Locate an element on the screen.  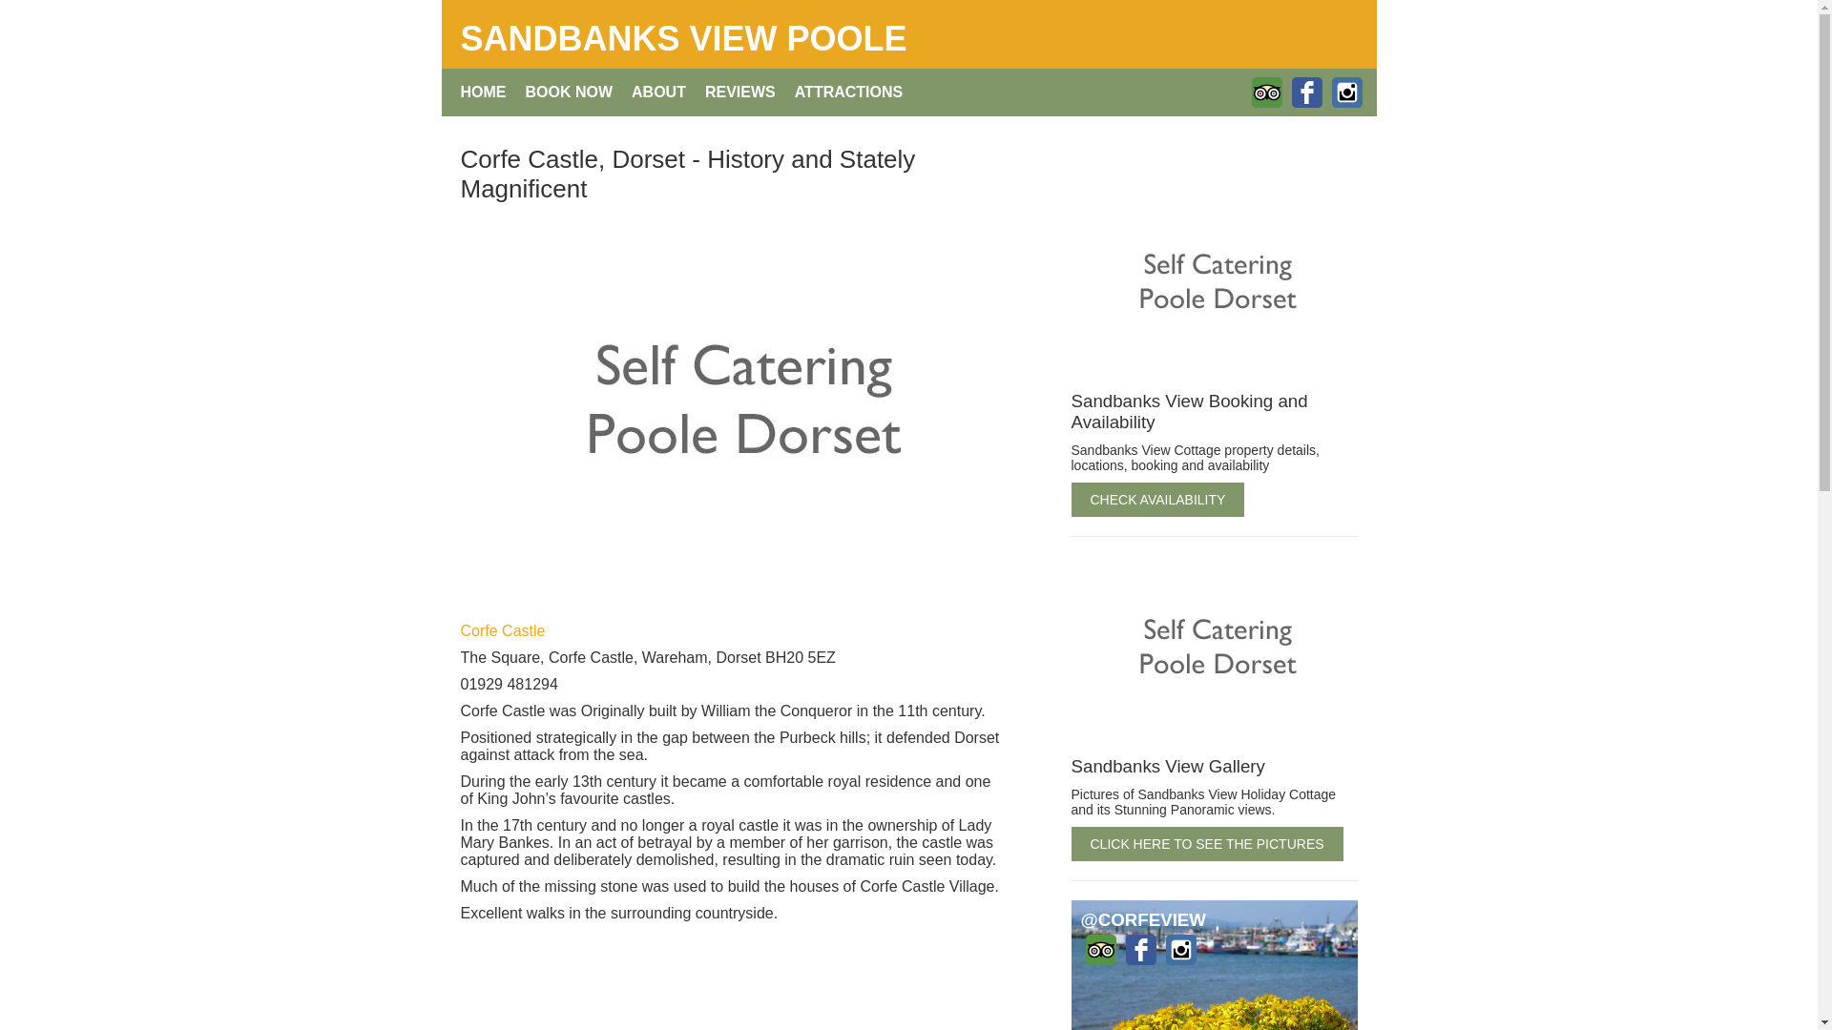
REVIEWS is located at coordinates (740, 93).